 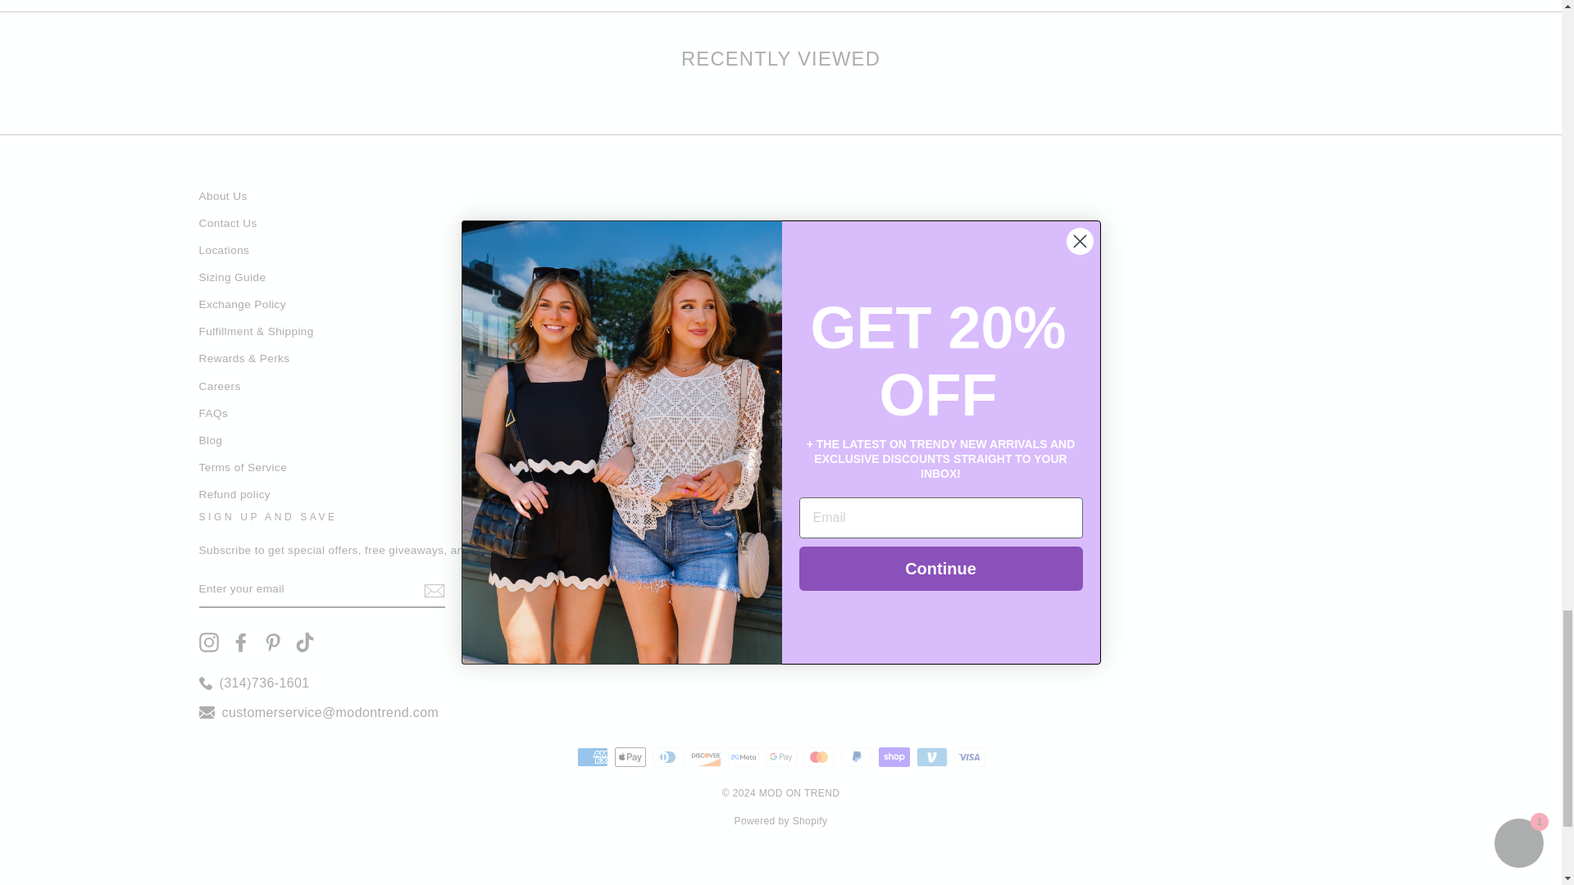 I want to click on MOD ON TREND on Instagram, so click(x=208, y=642).